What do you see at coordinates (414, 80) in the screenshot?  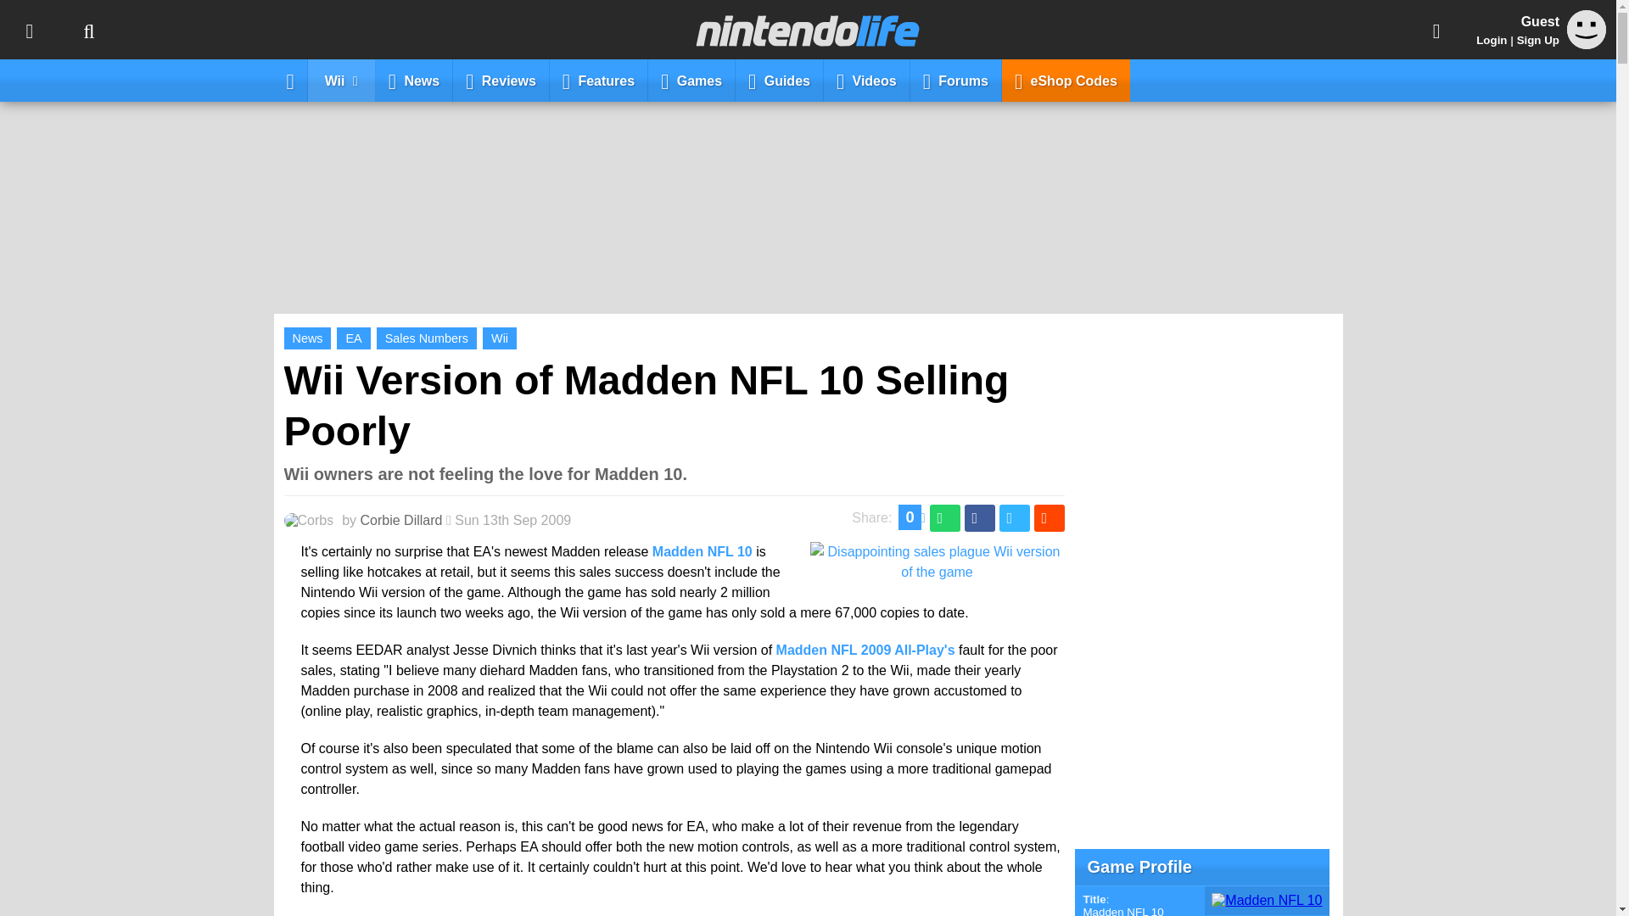 I see `News` at bounding box center [414, 80].